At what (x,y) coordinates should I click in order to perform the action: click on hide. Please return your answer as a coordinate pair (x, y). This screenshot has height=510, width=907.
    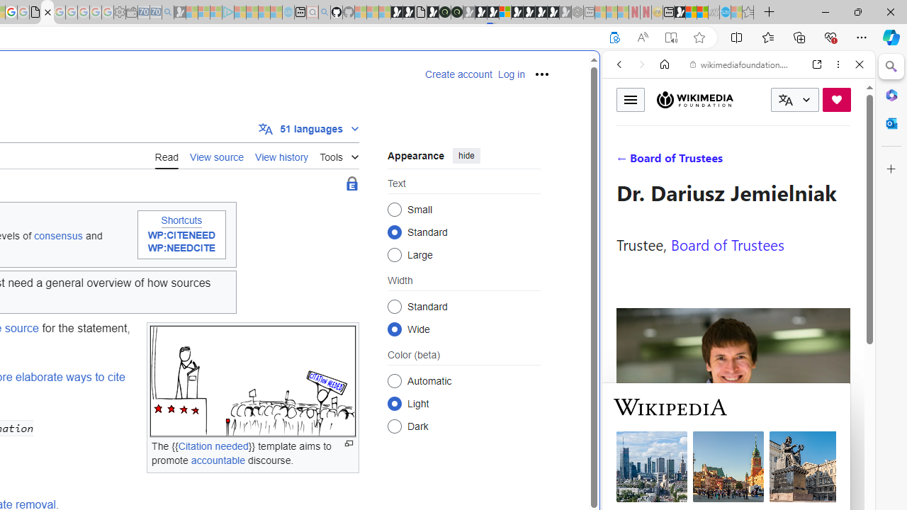
    Looking at the image, I should click on (466, 156).